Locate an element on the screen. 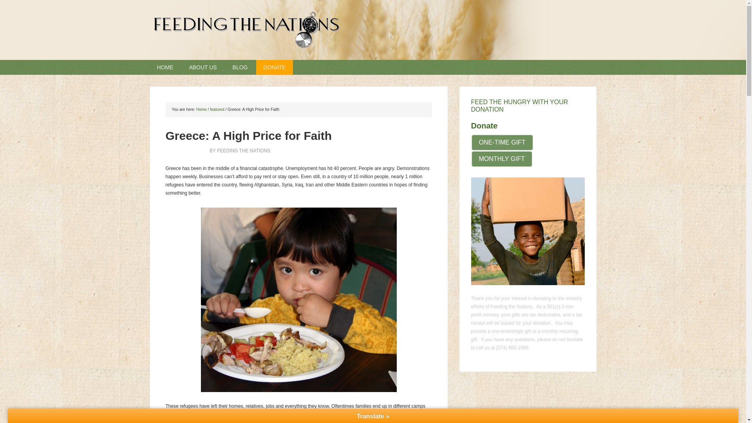 Image resolution: width=752 pixels, height=423 pixels. HOME is located at coordinates (165, 67).